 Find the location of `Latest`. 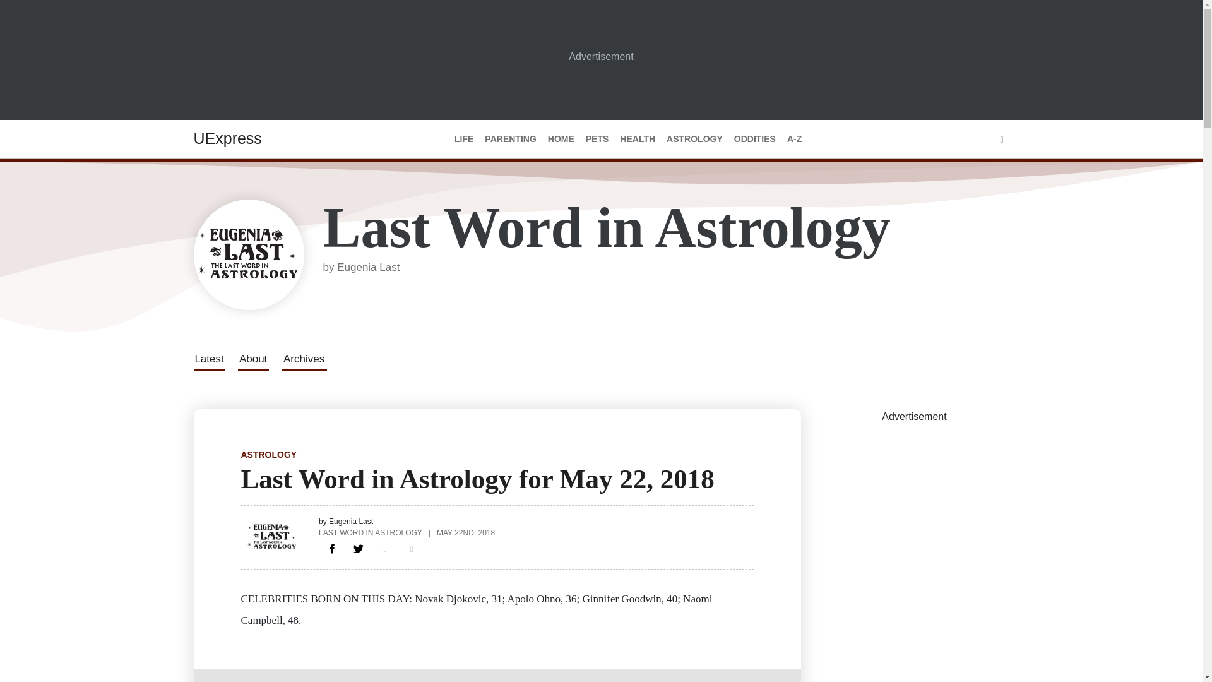

Latest is located at coordinates (208, 359).